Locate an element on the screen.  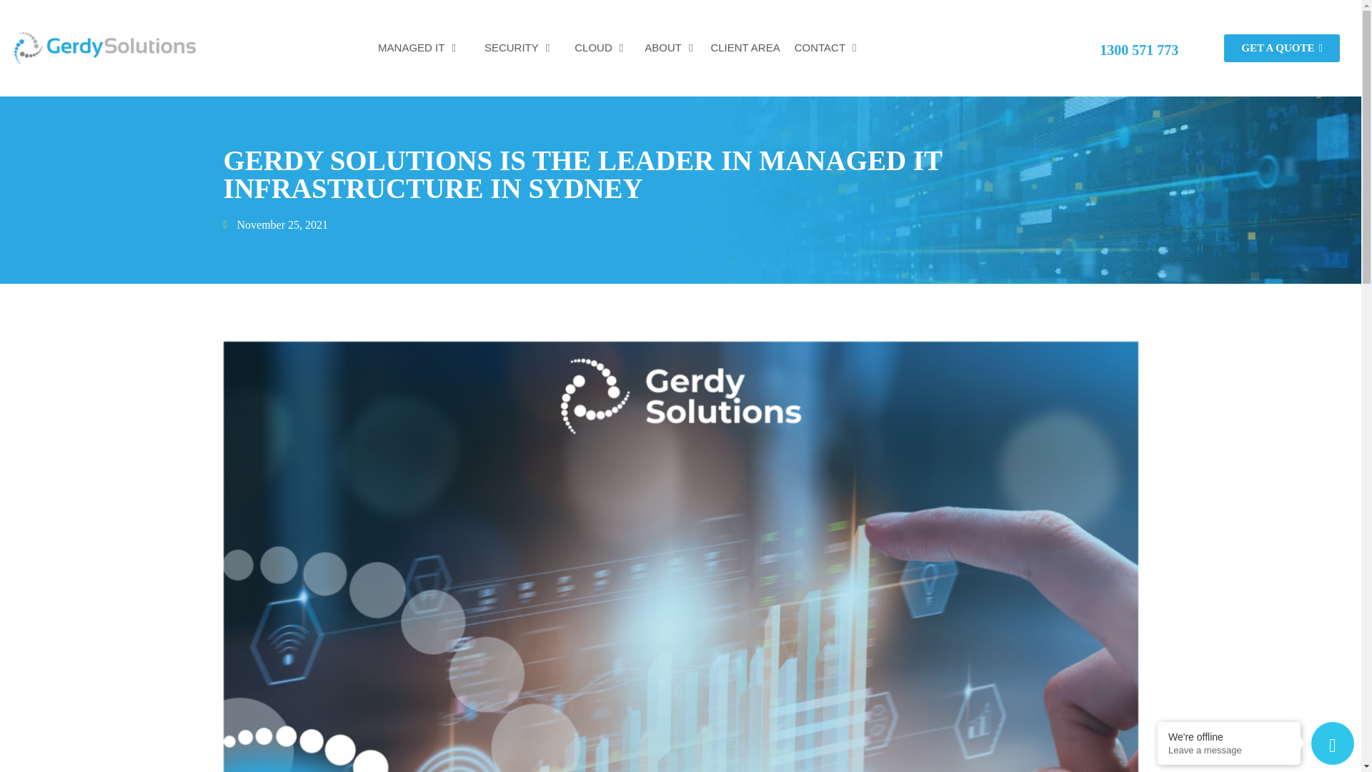
ABOUT is located at coordinates (662, 47).